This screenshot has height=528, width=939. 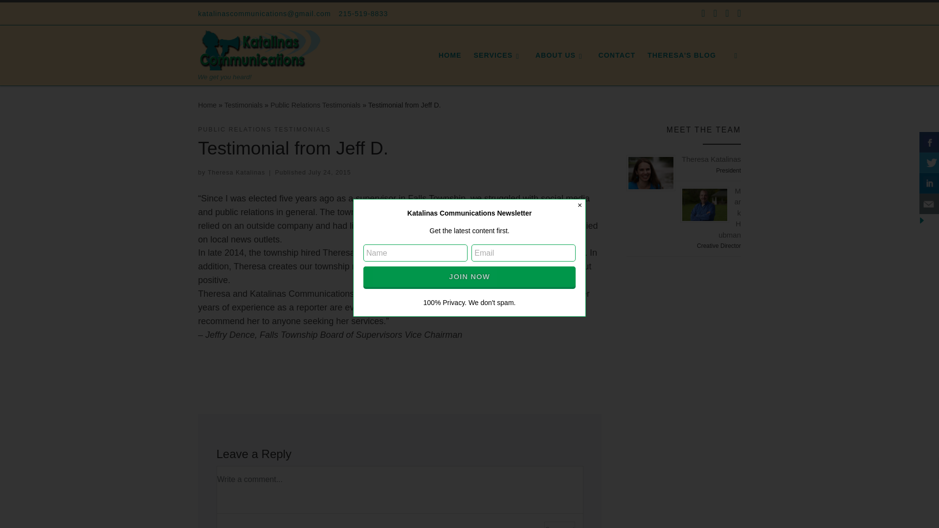 I want to click on Skip to content, so click(x=39, y=13).